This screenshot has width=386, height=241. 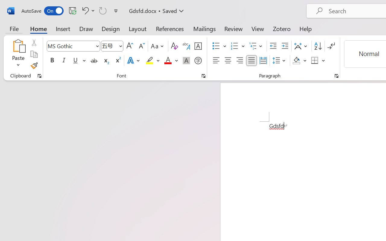 What do you see at coordinates (72, 101) in the screenshot?
I see `Manage Settings` at bounding box center [72, 101].